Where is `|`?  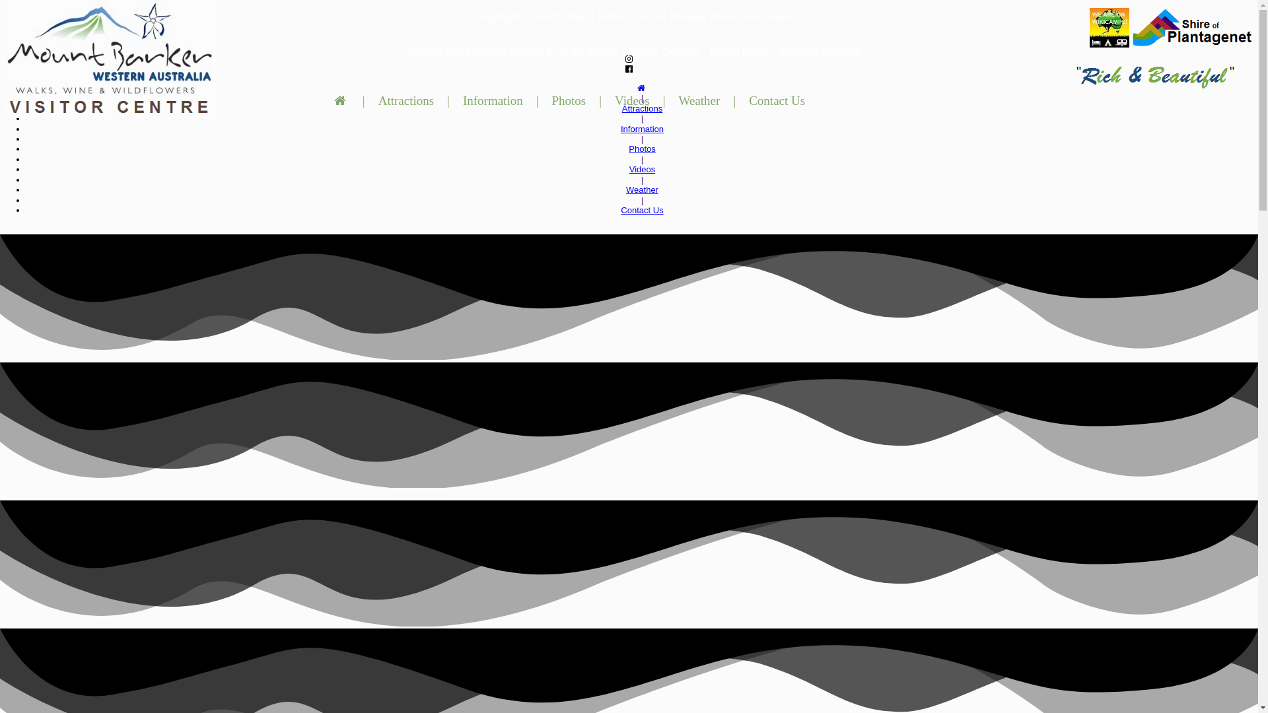
| is located at coordinates (642, 139).